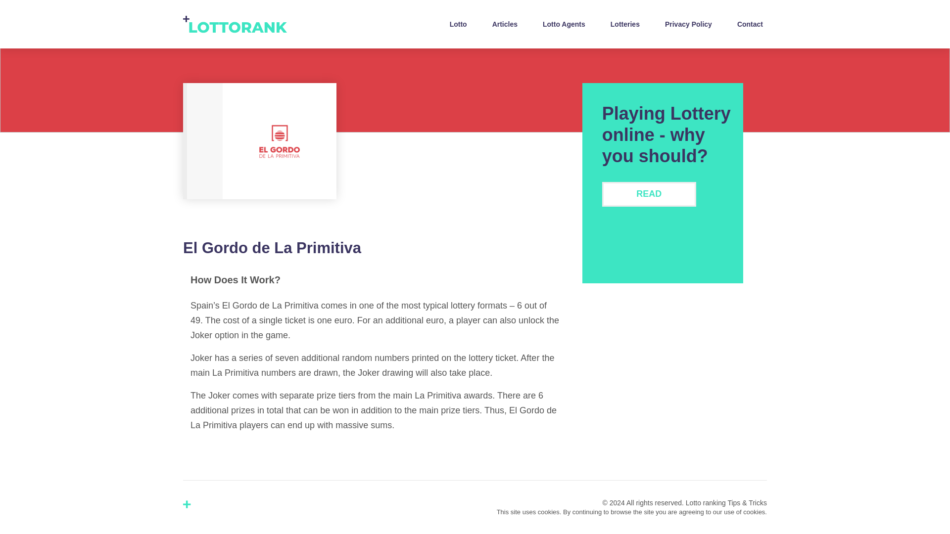 This screenshot has height=534, width=950. Describe the element at coordinates (625, 24) in the screenshot. I see `Lotteries` at that location.